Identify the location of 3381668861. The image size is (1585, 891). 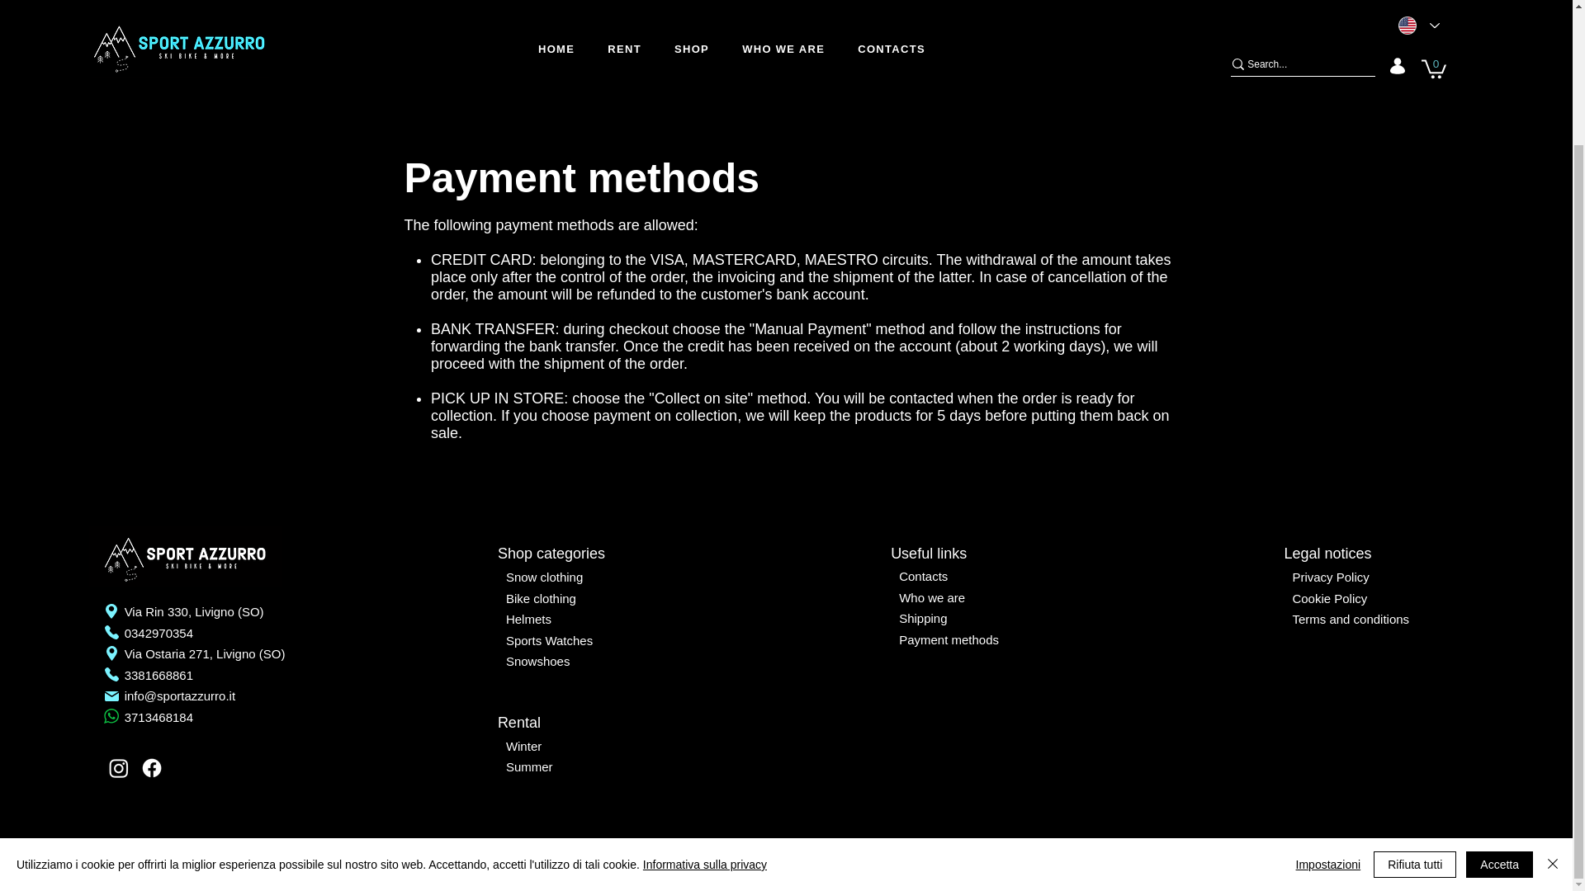
(158, 675).